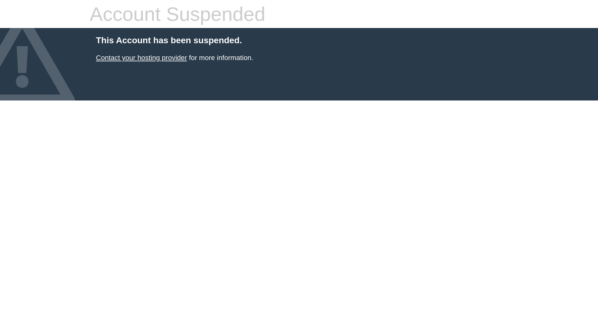 The height and width of the screenshot is (336, 598). I want to click on Contact your hosting provider, so click(141, 58).